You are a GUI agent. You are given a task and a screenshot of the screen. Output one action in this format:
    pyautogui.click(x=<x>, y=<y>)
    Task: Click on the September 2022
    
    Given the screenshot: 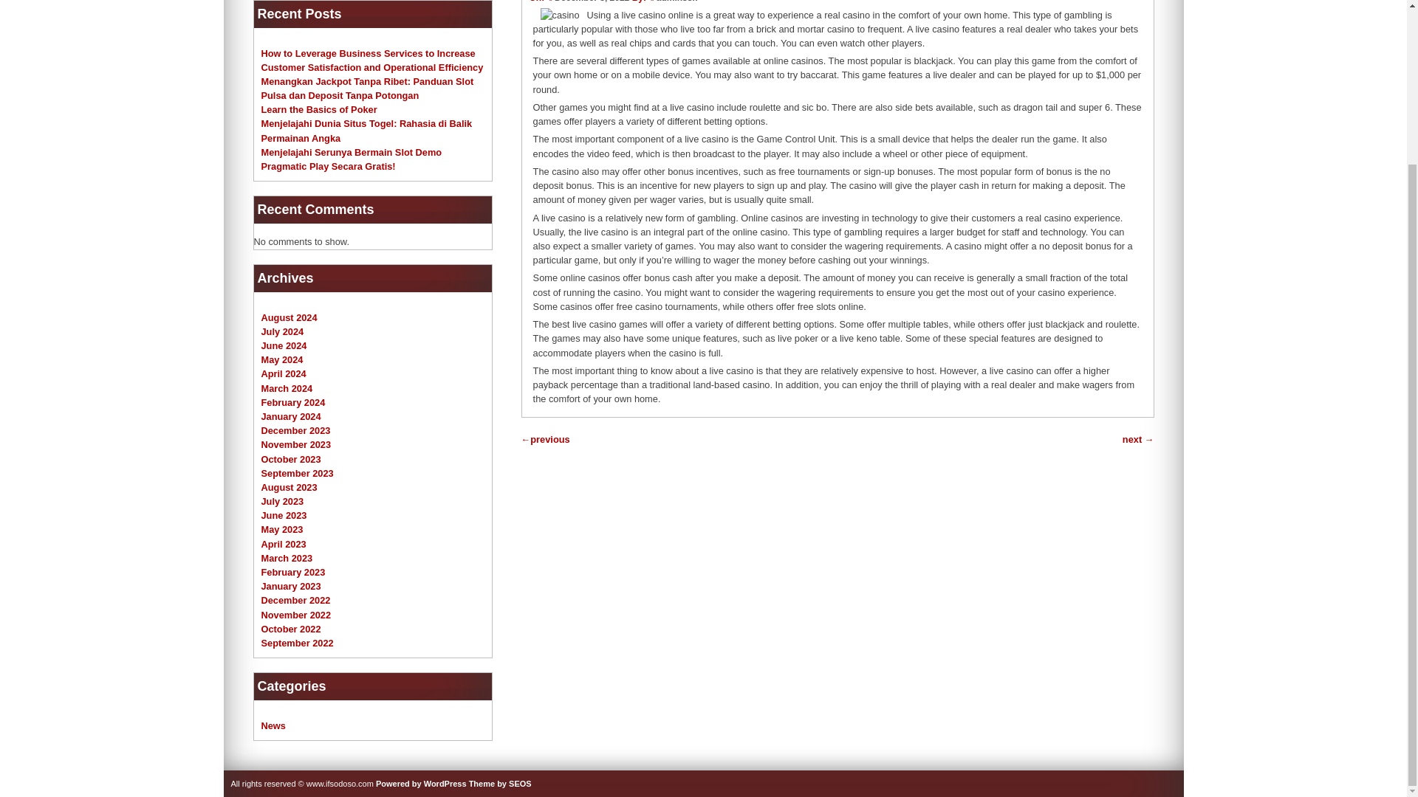 What is the action you would take?
    pyautogui.click(x=297, y=644)
    